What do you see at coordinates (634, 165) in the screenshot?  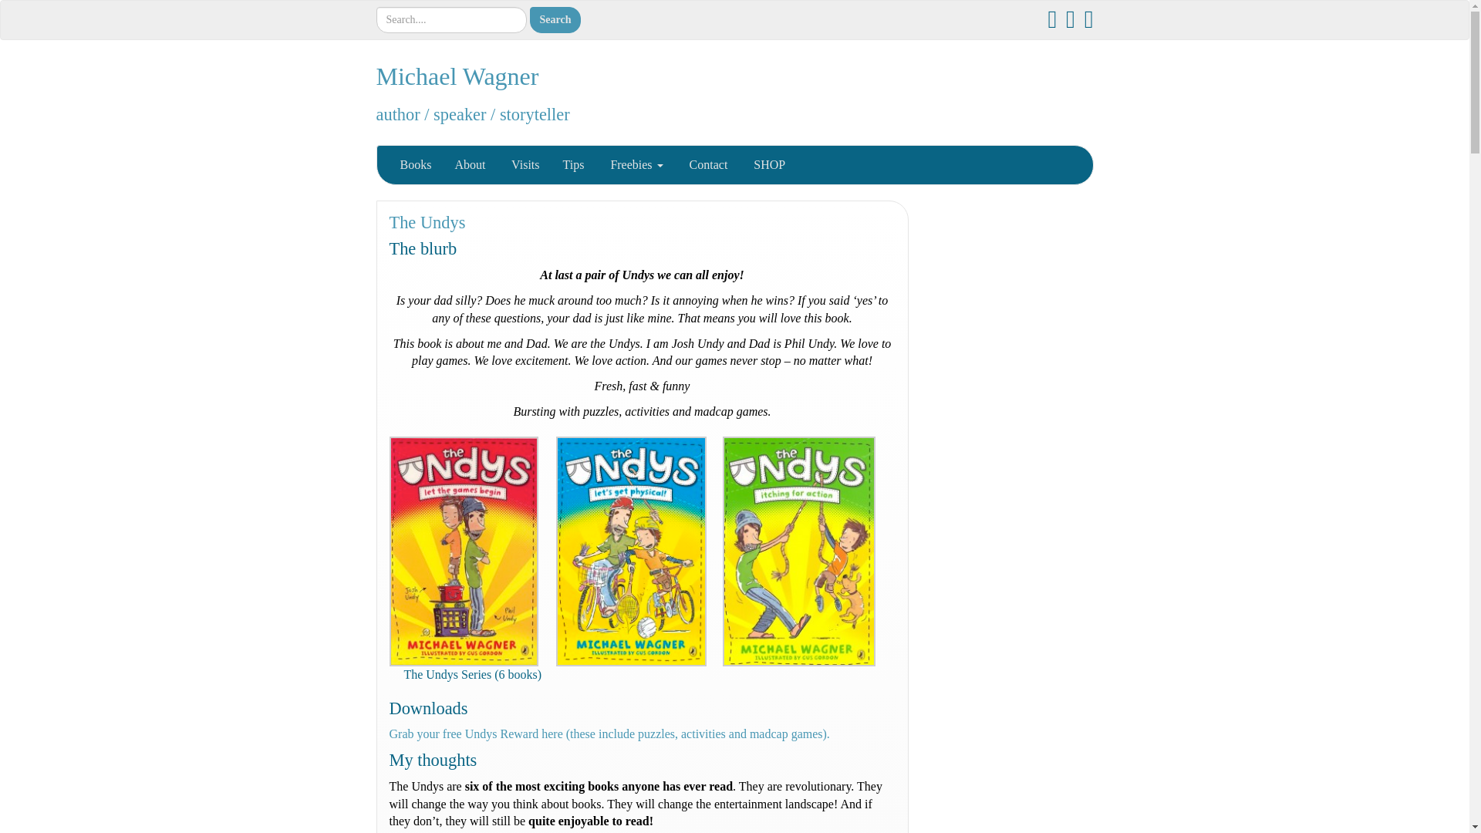 I see `Freebies` at bounding box center [634, 165].